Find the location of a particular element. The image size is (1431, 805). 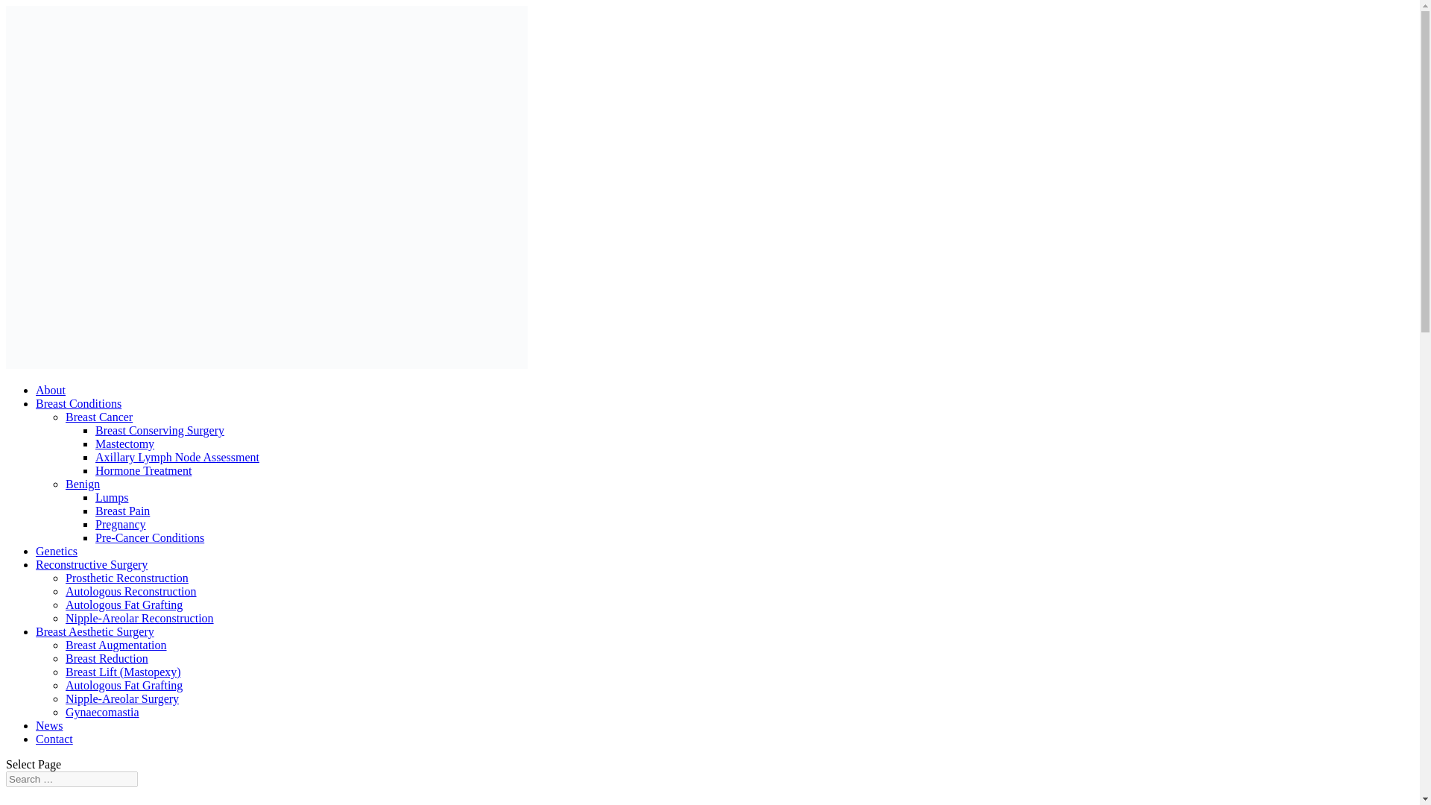

Autologous Fat Grafting is located at coordinates (124, 685).